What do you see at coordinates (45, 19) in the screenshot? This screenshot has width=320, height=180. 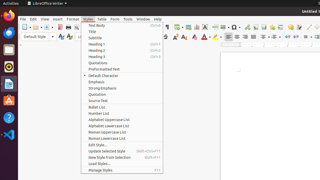 I see `View` at bounding box center [45, 19].